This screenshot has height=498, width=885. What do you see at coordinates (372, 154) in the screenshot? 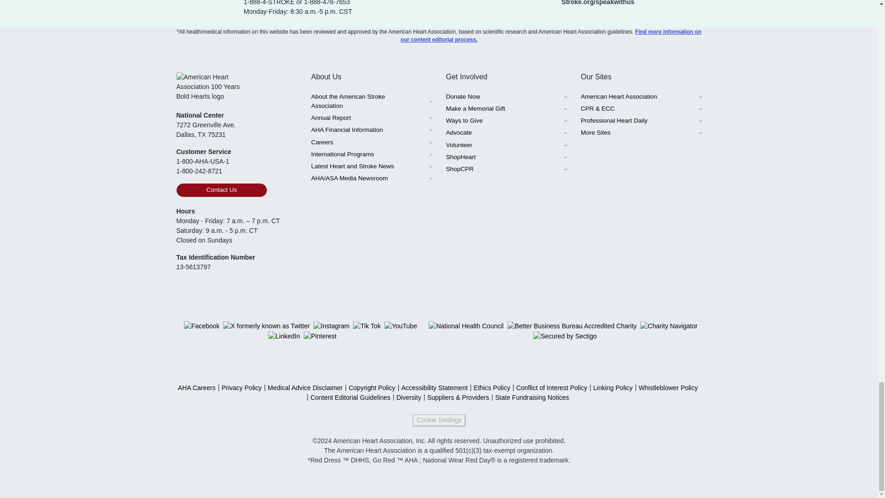
I see `International Programs` at bounding box center [372, 154].